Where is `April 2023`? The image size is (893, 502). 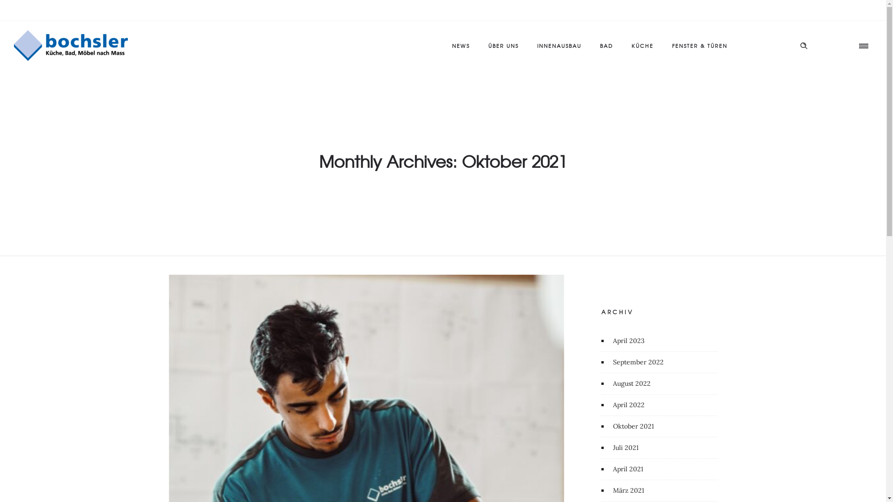
April 2023 is located at coordinates (630, 341).